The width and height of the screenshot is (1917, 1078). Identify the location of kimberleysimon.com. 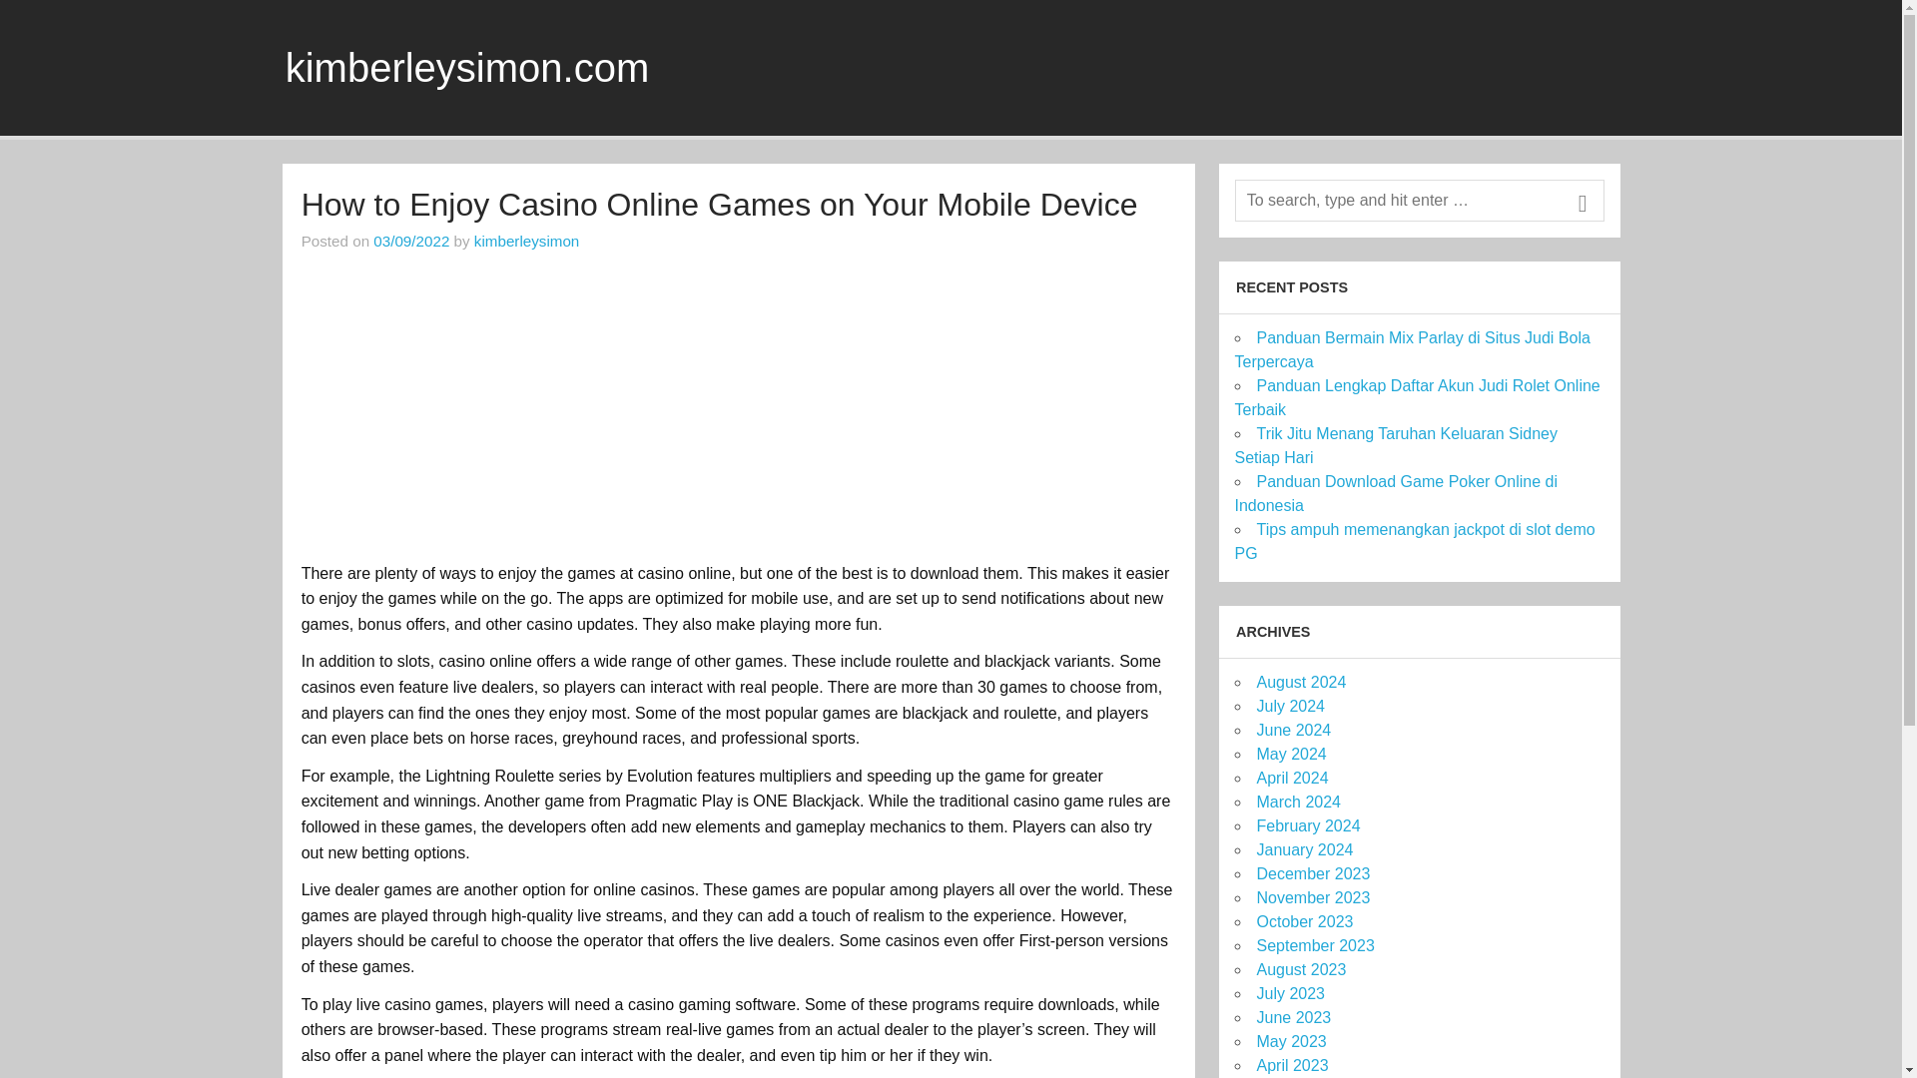
(467, 68).